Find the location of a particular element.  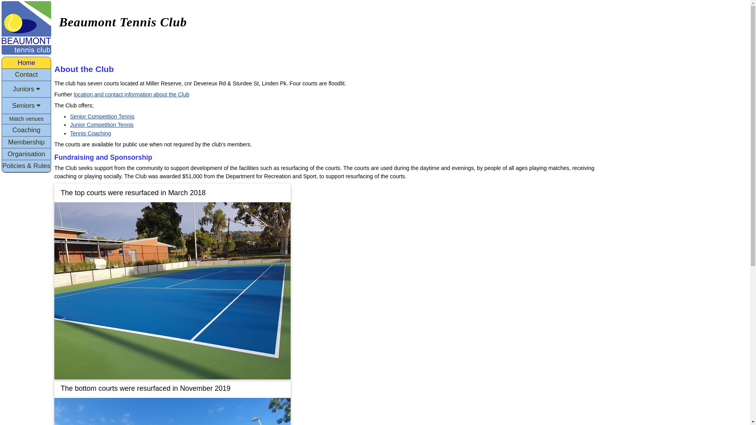

Contact is located at coordinates (26, 75).